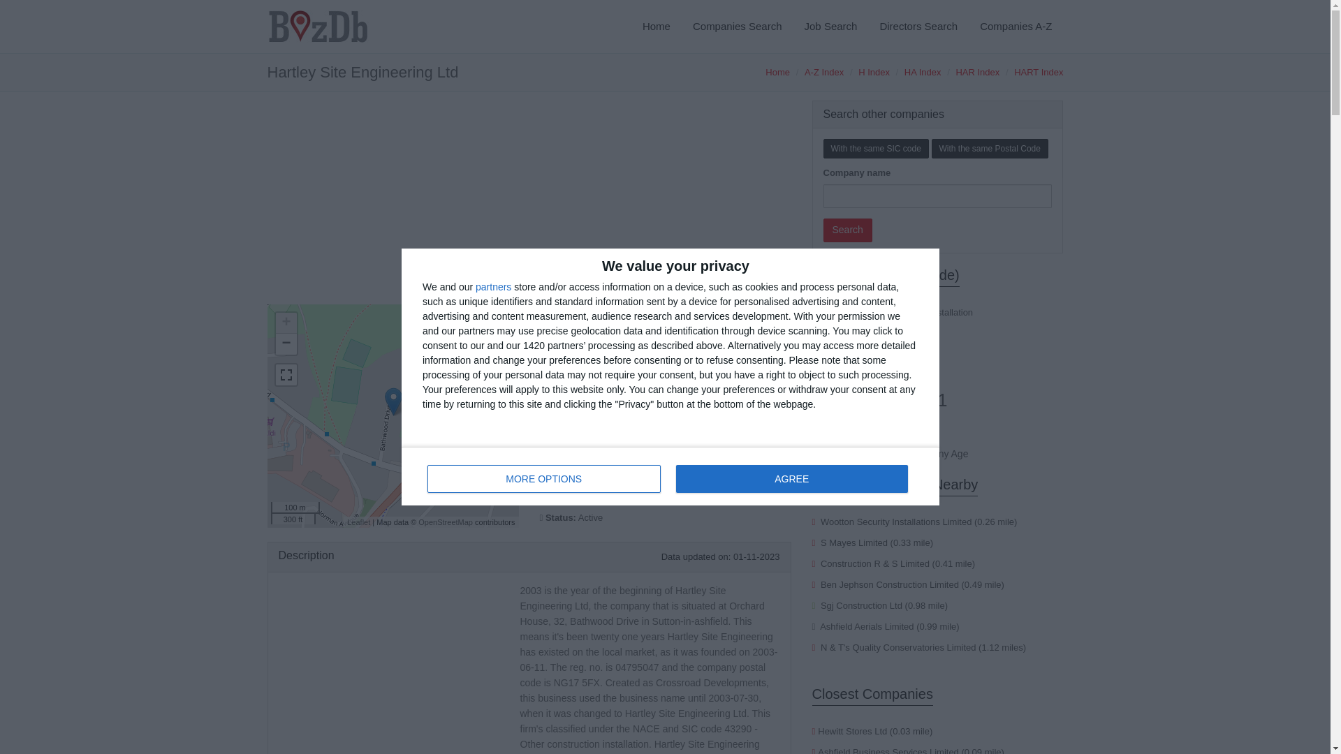  I want to click on Companies A-Z, so click(1016, 27).